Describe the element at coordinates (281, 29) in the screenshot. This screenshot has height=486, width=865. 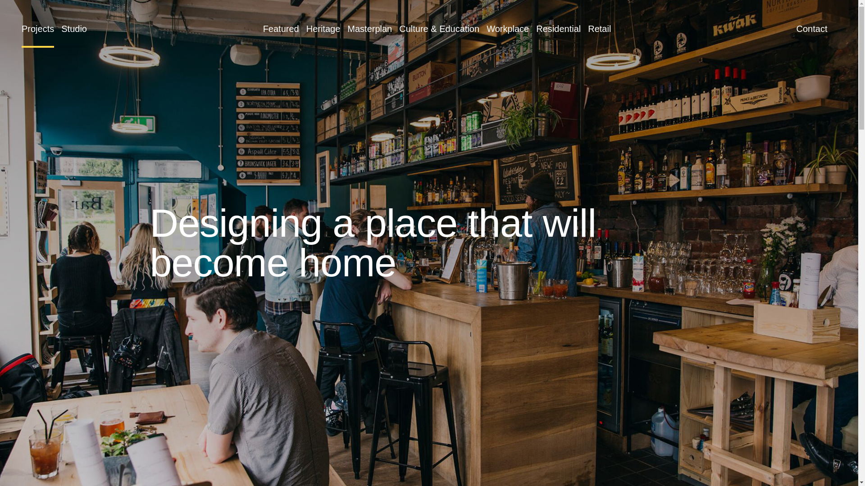
I see `Featured` at that location.